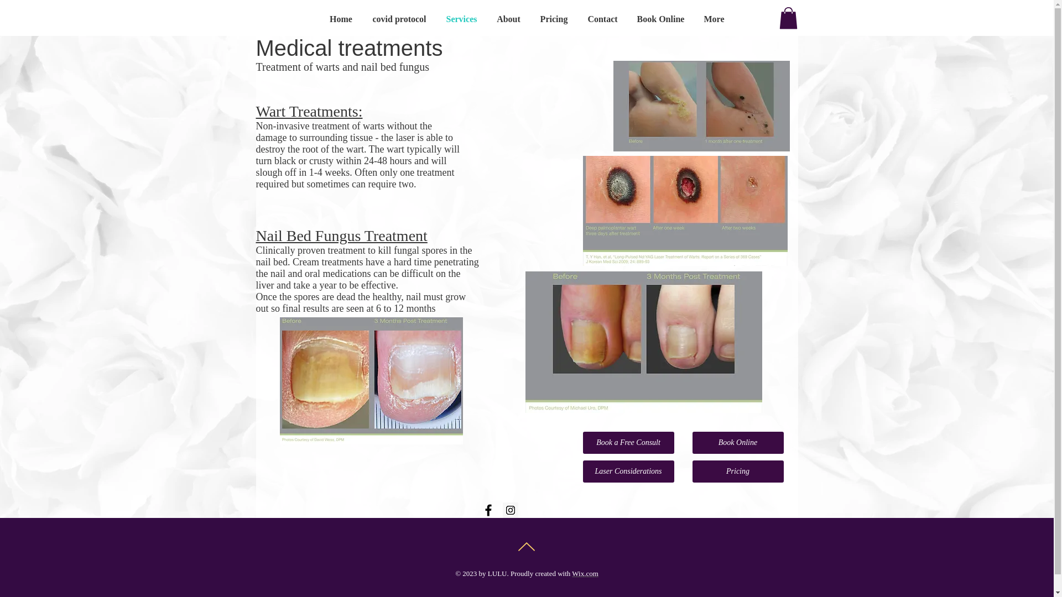 This screenshot has height=597, width=1062. What do you see at coordinates (602, 19) in the screenshot?
I see `Contact` at bounding box center [602, 19].